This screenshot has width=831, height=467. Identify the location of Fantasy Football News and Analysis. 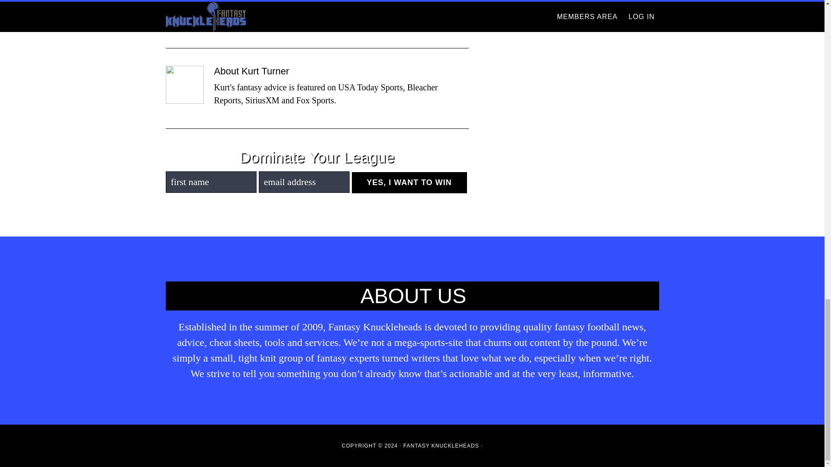
(267, 6).